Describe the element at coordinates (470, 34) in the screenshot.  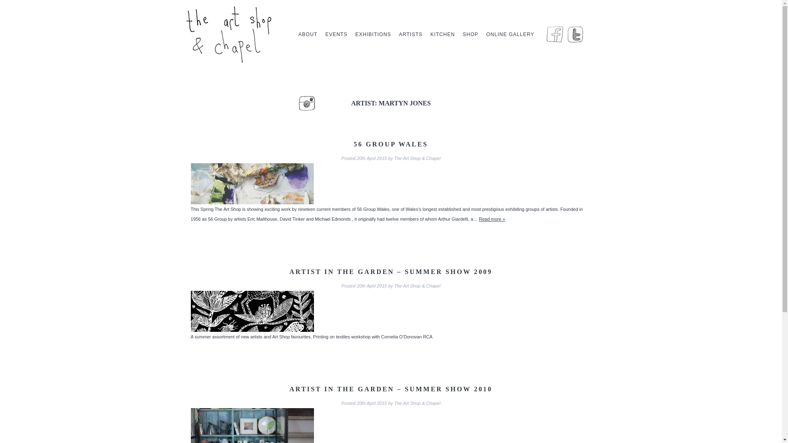
I see `SHOP` at that location.